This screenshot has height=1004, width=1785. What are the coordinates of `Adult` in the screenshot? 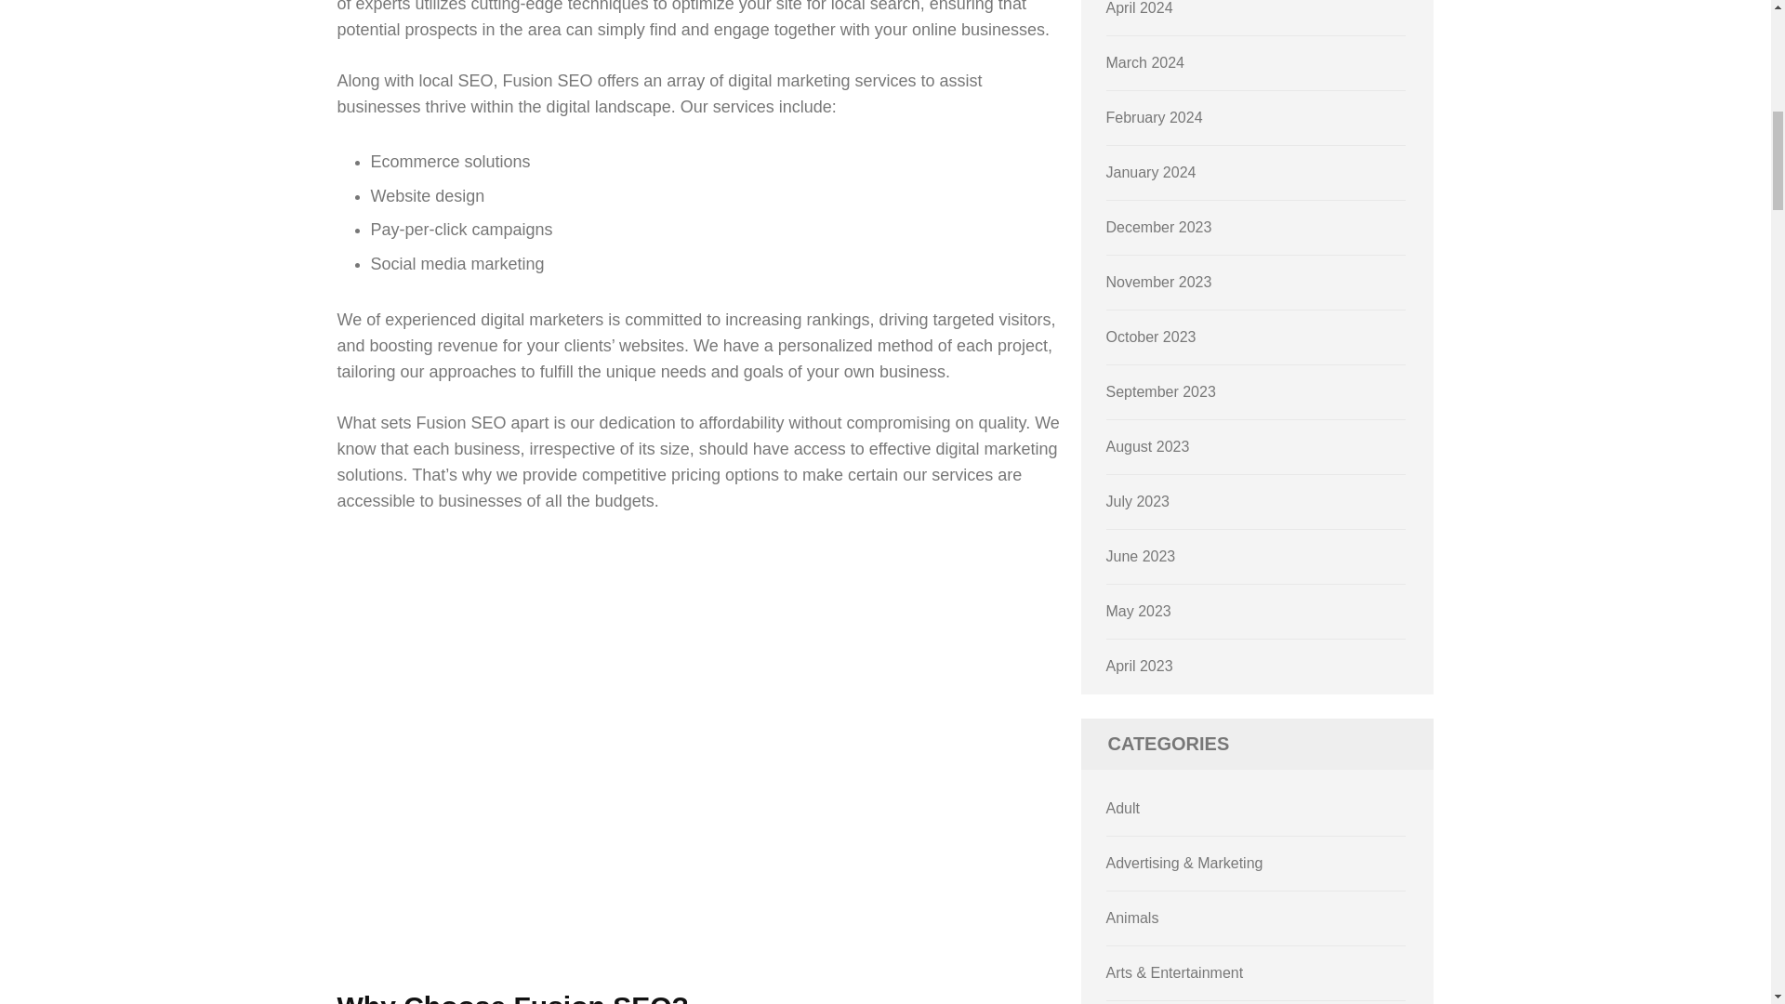 It's located at (1123, 808).